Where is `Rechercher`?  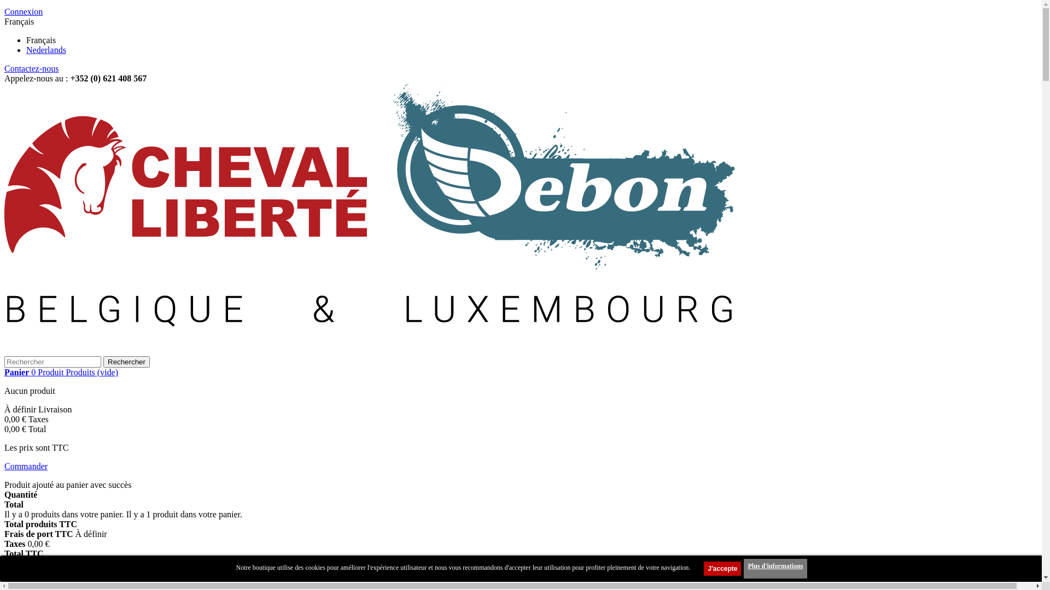 Rechercher is located at coordinates (127, 362).